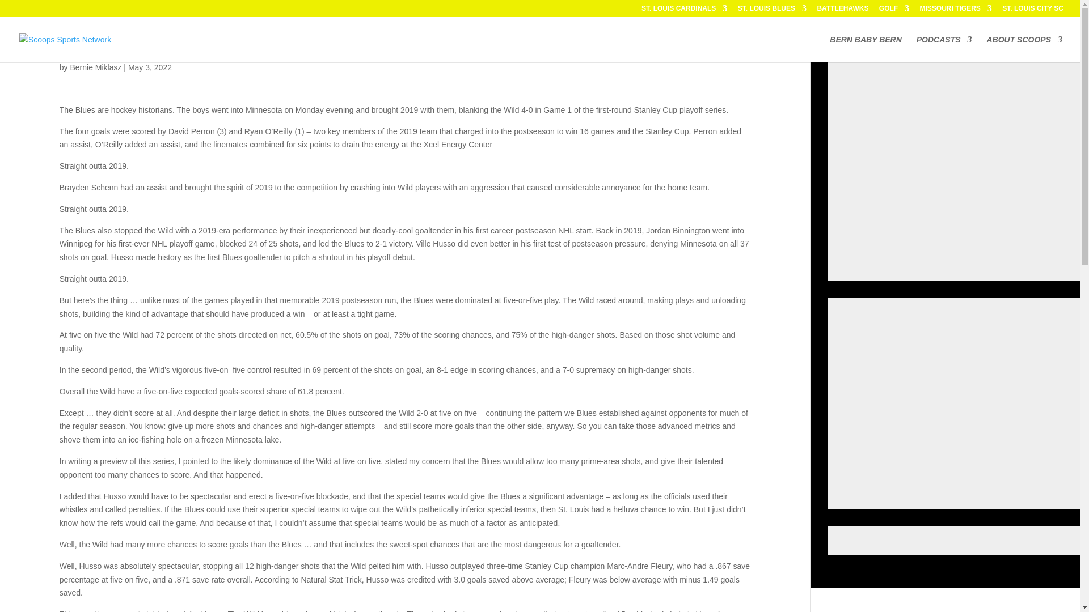 This screenshot has width=1089, height=612. Describe the element at coordinates (944, 49) in the screenshot. I see `PODCASTS` at that location.